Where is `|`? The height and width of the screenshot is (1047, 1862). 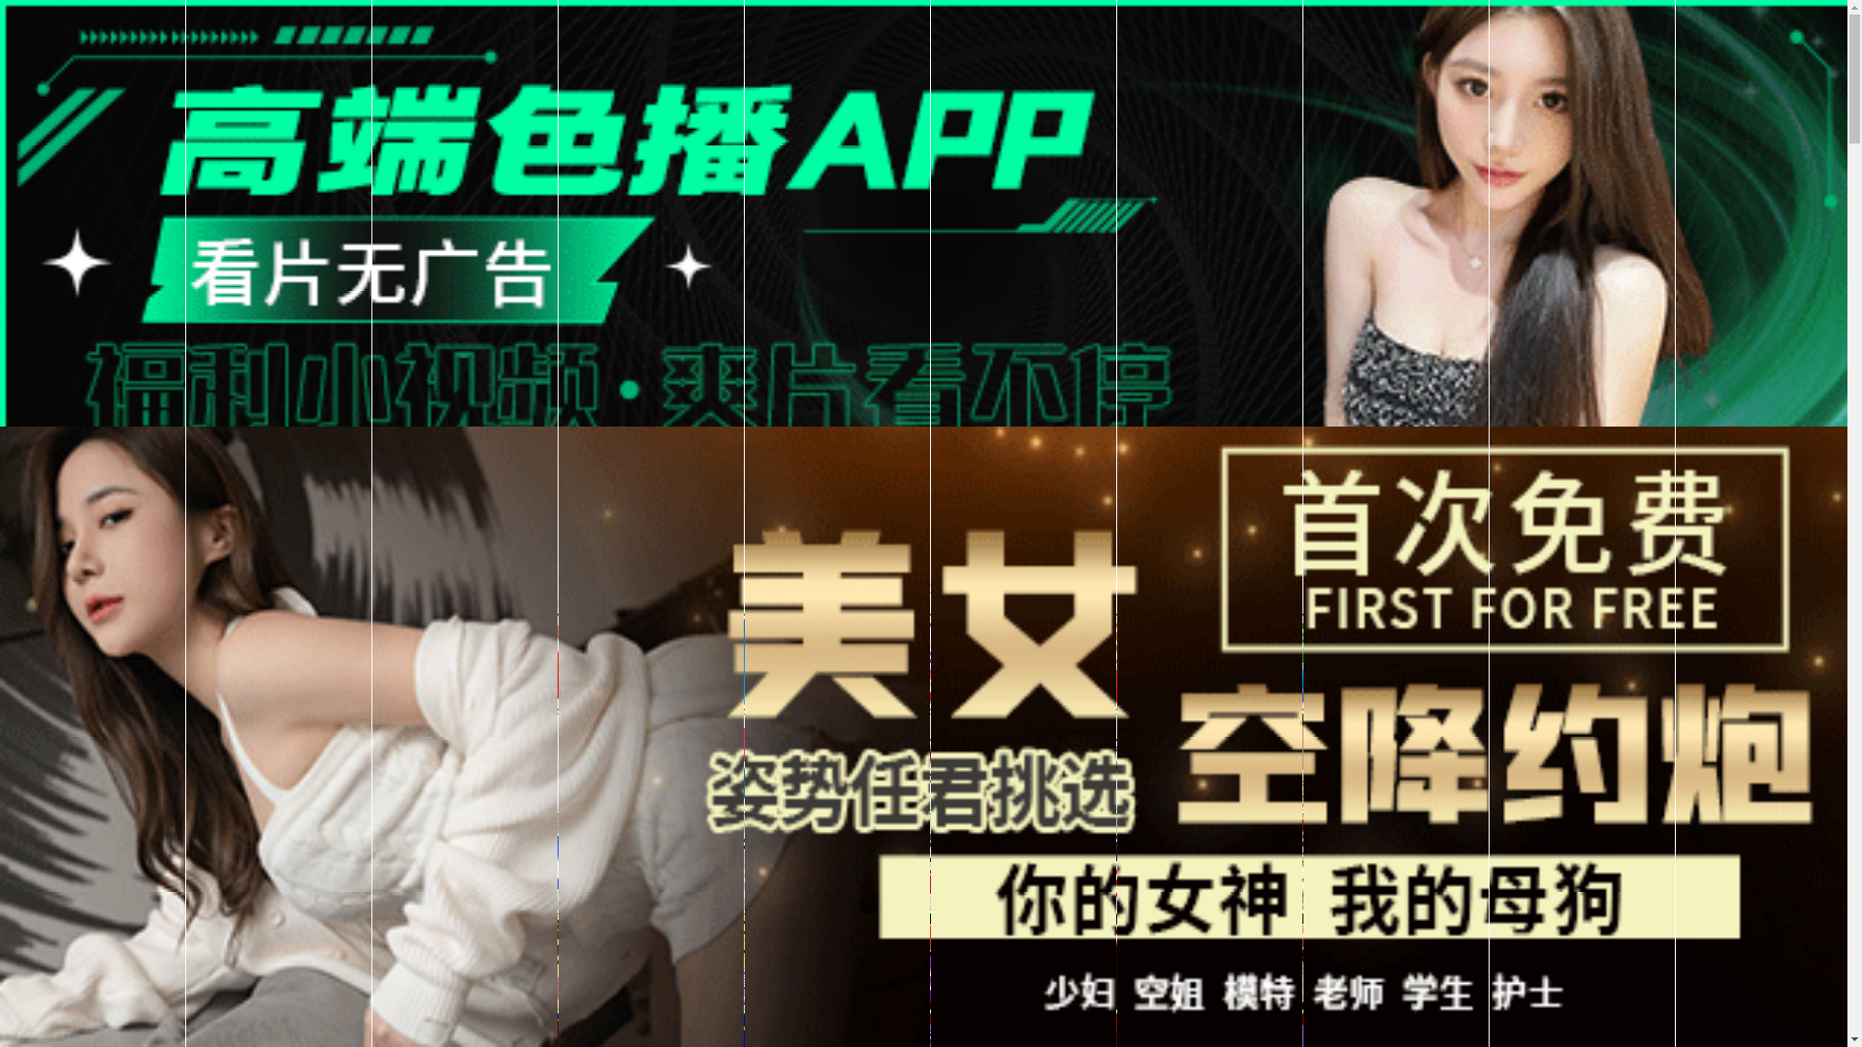
| is located at coordinates (465, 603).